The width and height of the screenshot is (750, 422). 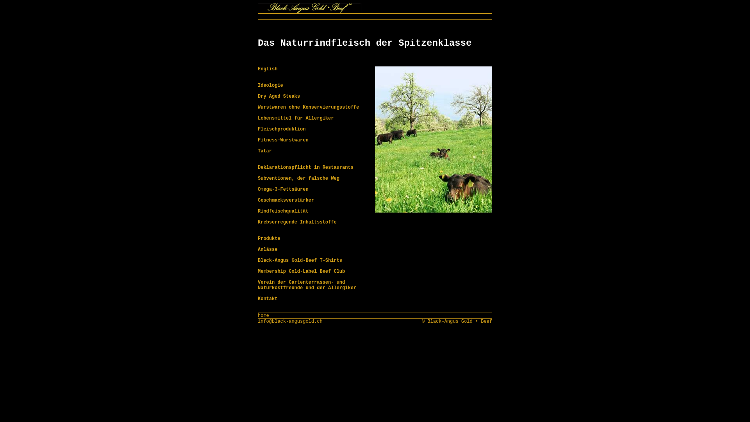 What do you see at coordinates (302, 272) in the screenshot?
I see `Membership Gold-Label Beef Club` at bounding box center [302, 272].